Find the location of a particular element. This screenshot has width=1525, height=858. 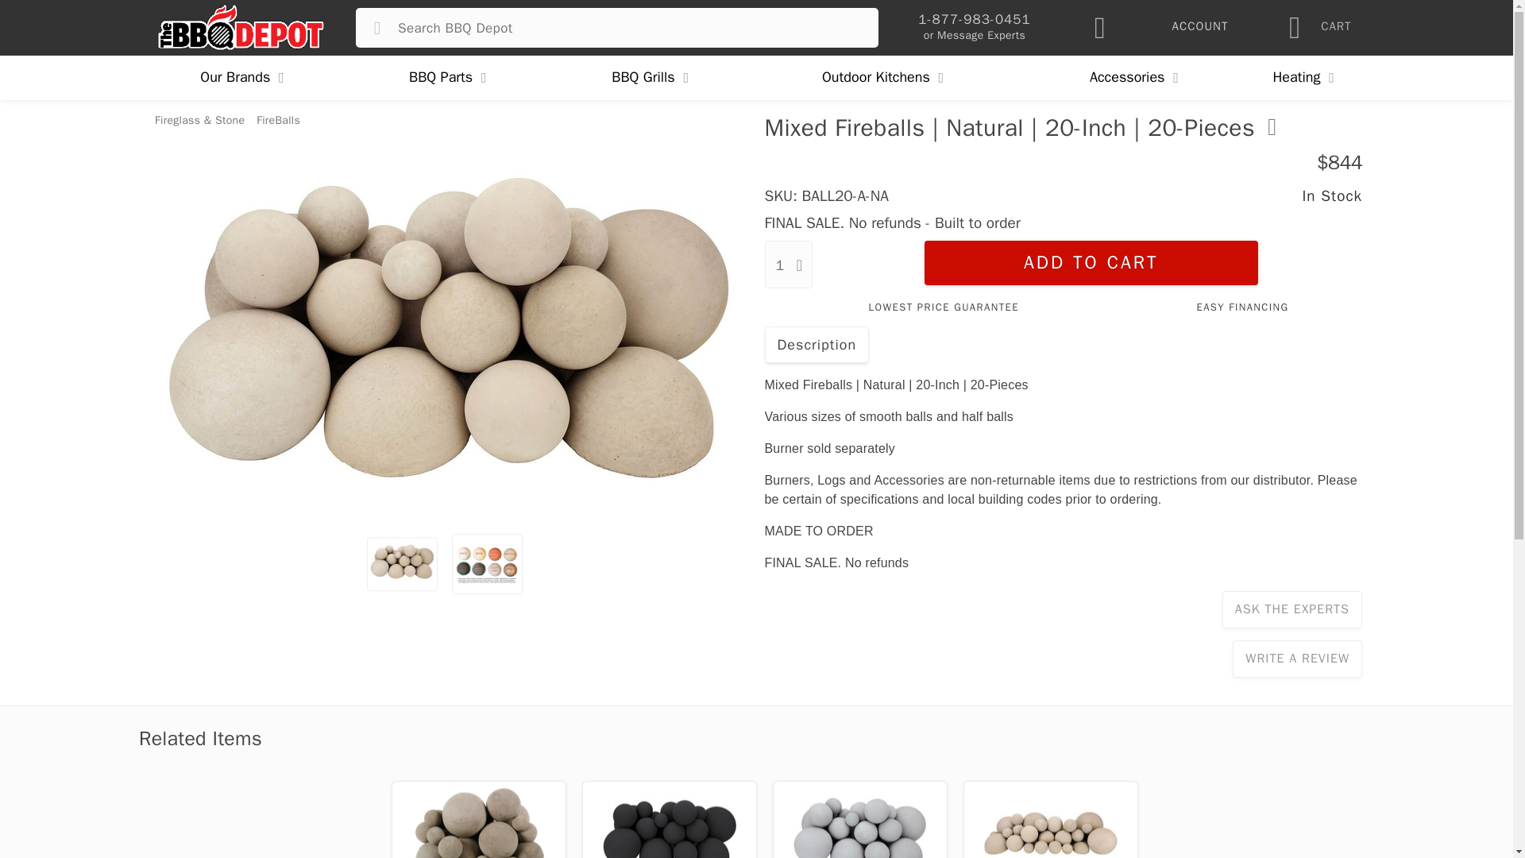

Outdoor Kitchens is located at coordinates (884, 78).